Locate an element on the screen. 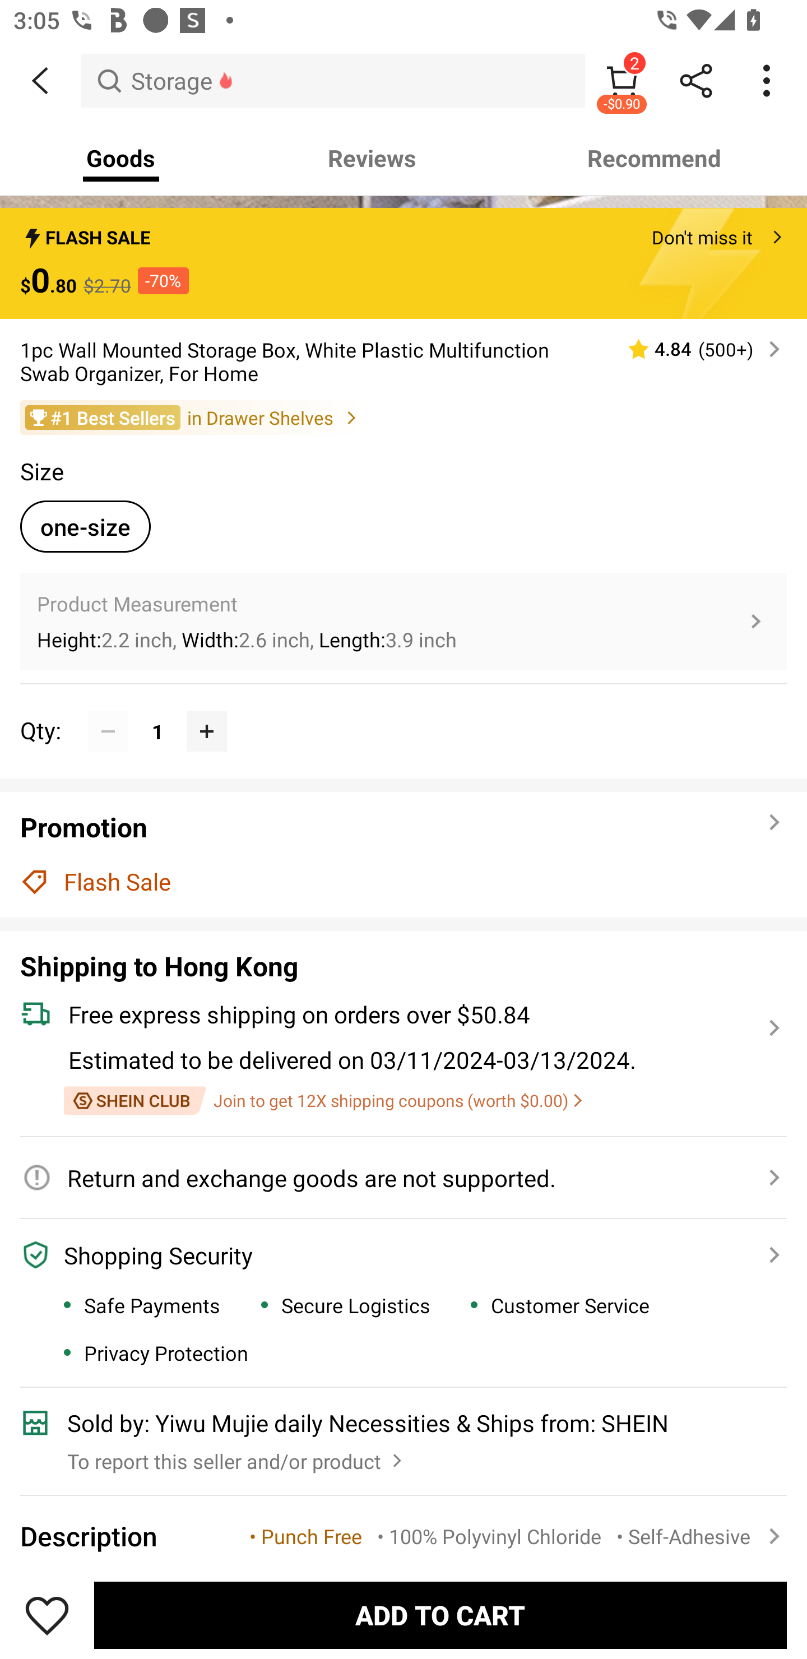  BACK is located at coordinates (40, 81).